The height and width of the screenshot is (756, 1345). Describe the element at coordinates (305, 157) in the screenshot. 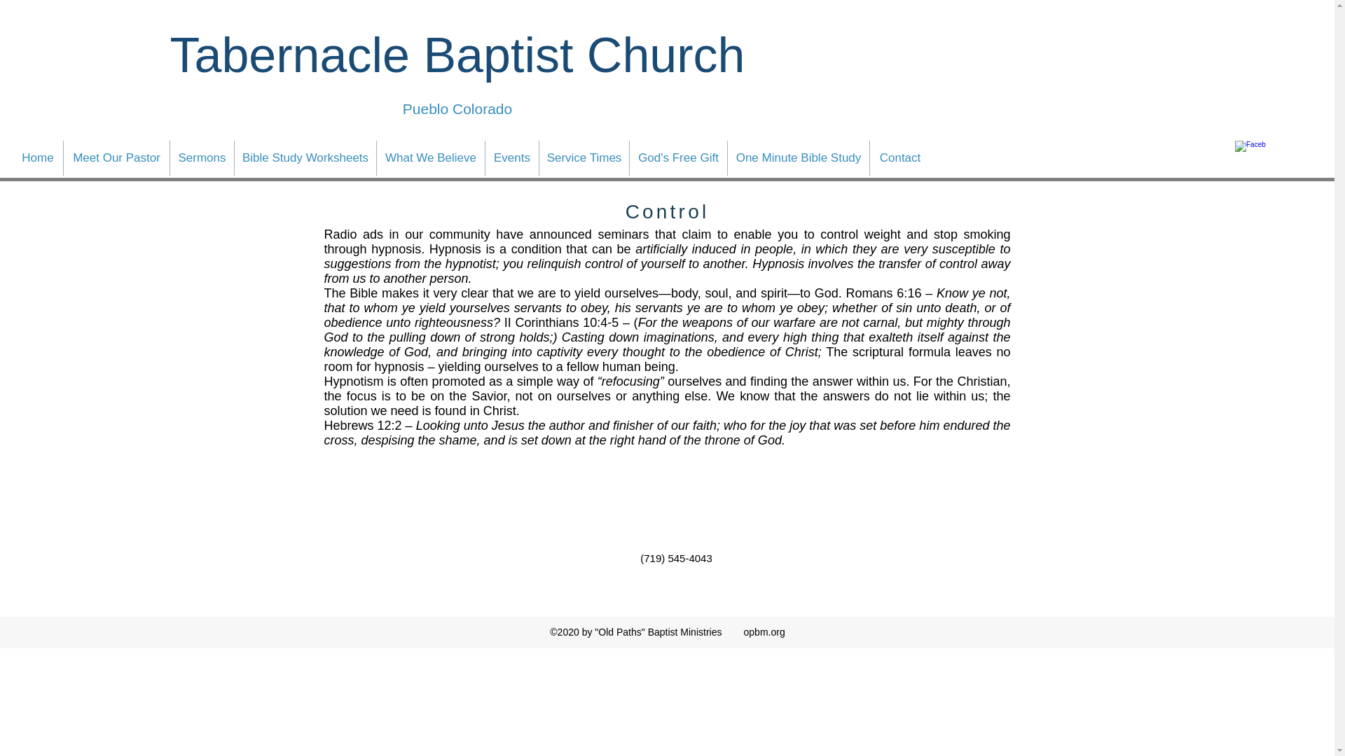

I see `Bible Study Worksheets` at that location.